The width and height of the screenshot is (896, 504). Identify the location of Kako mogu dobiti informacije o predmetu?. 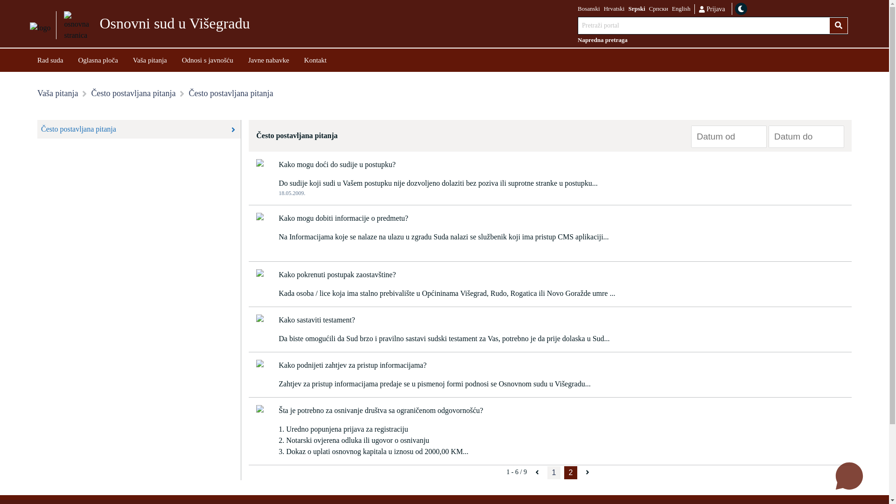
(343, 218).